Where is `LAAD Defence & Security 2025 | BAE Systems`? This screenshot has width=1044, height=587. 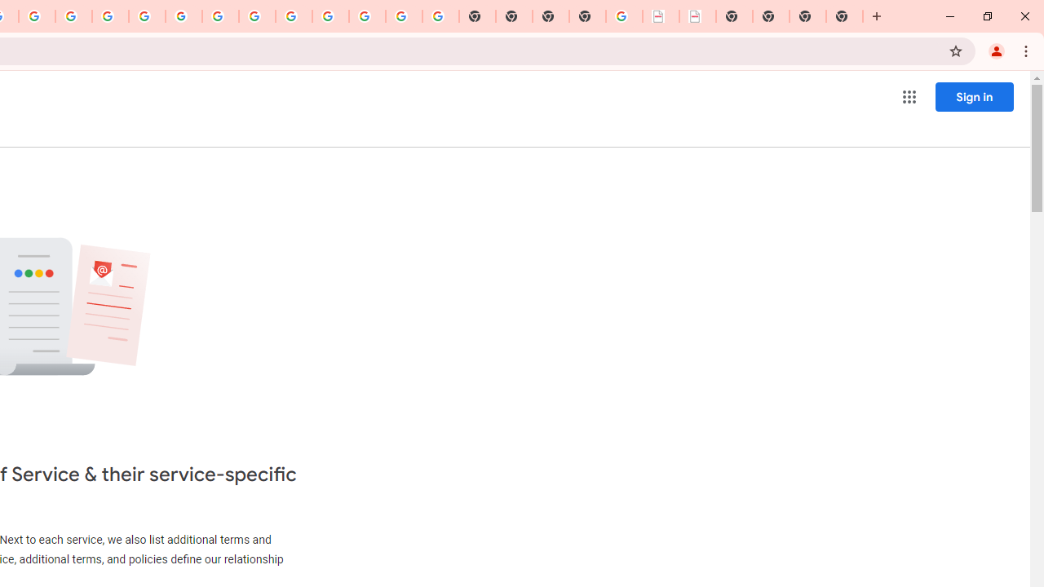
LAAD Defence & Security 2025 | BAE Systems is located at coordinates (661, 16).